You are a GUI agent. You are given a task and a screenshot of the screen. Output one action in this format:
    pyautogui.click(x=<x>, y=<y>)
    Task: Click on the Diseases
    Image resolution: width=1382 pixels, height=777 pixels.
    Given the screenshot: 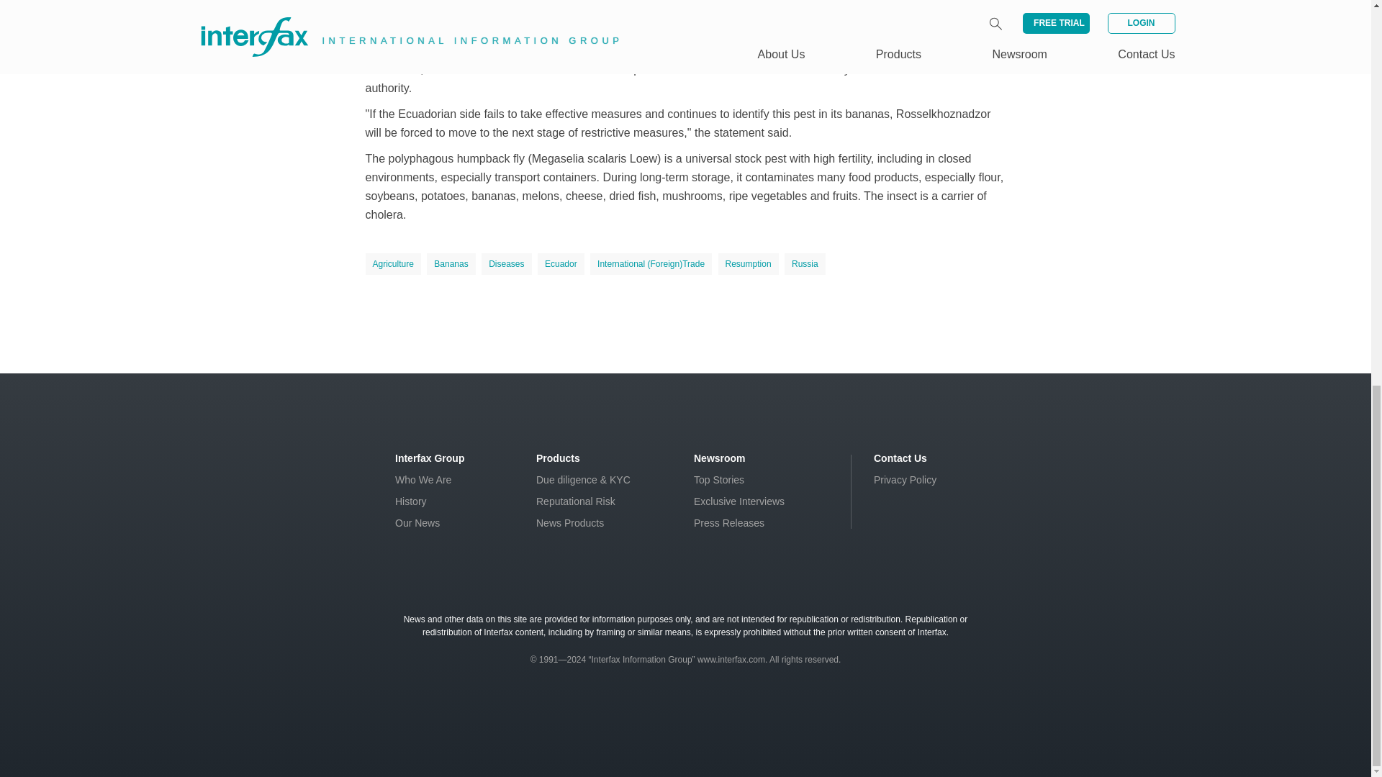 What is the action you would take?
    pyautogui.click(x=505, y=264)
    